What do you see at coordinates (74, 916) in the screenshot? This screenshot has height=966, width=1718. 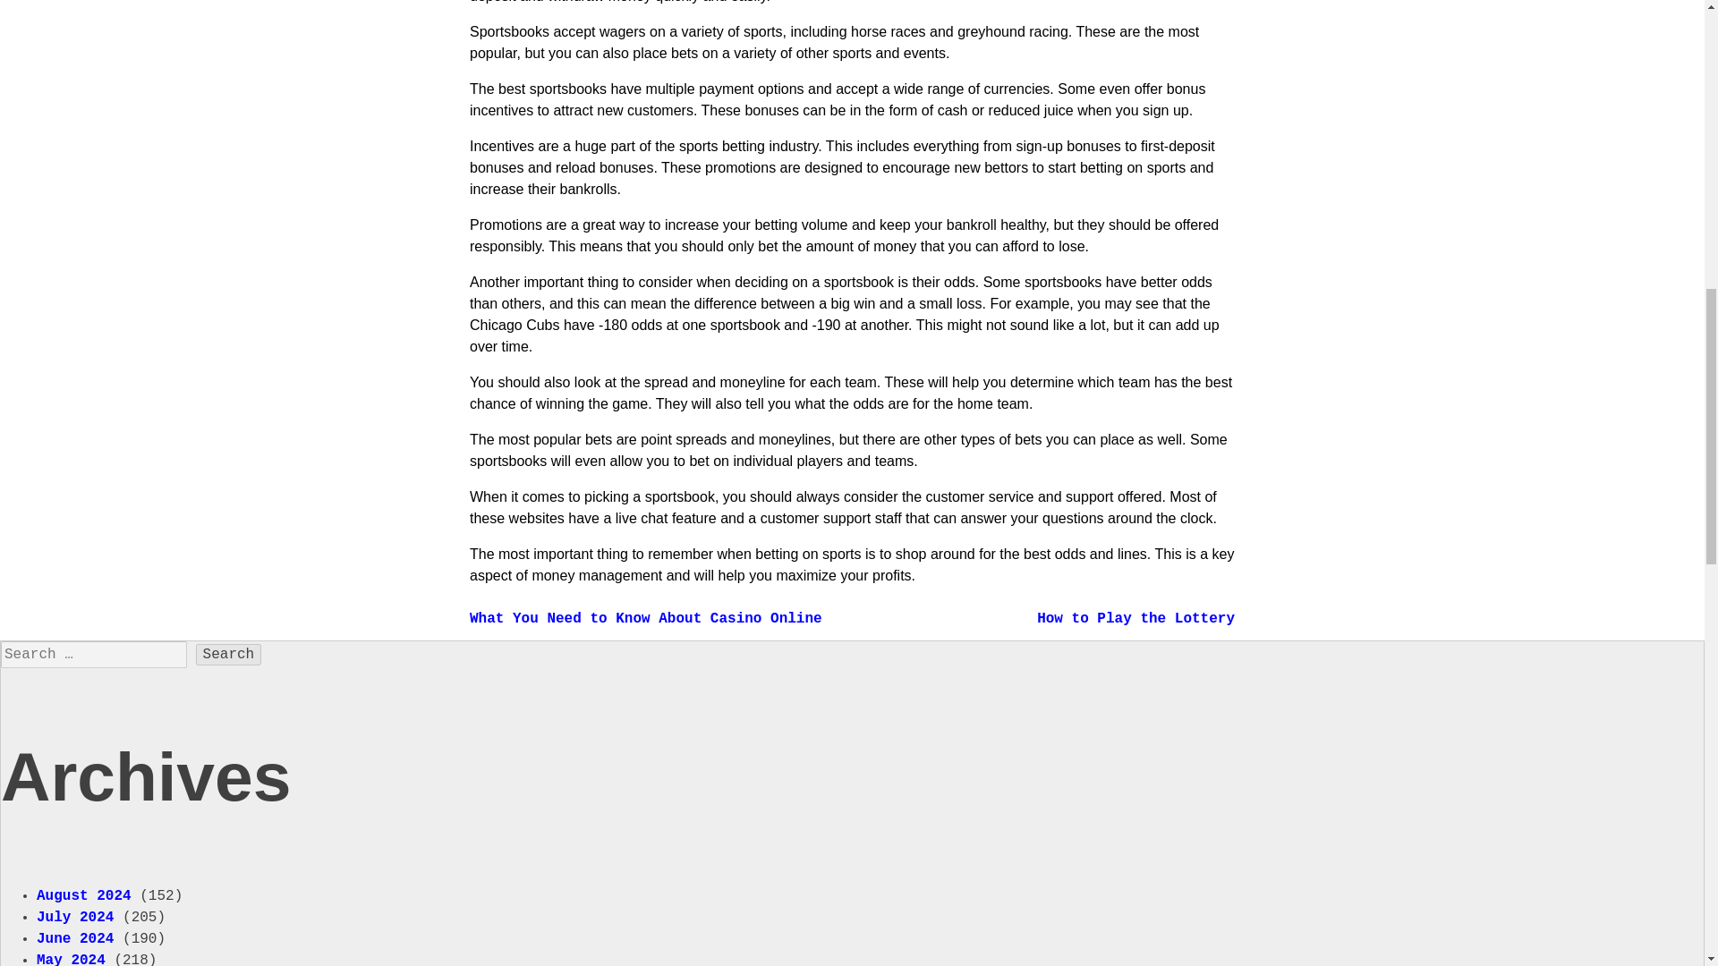 I see `July 2024` at bounding box center [74, 916].